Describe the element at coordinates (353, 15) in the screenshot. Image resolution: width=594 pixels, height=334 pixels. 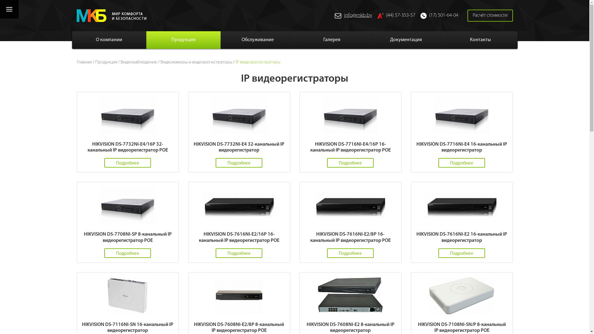
I see `info@mkb.by` at that location.